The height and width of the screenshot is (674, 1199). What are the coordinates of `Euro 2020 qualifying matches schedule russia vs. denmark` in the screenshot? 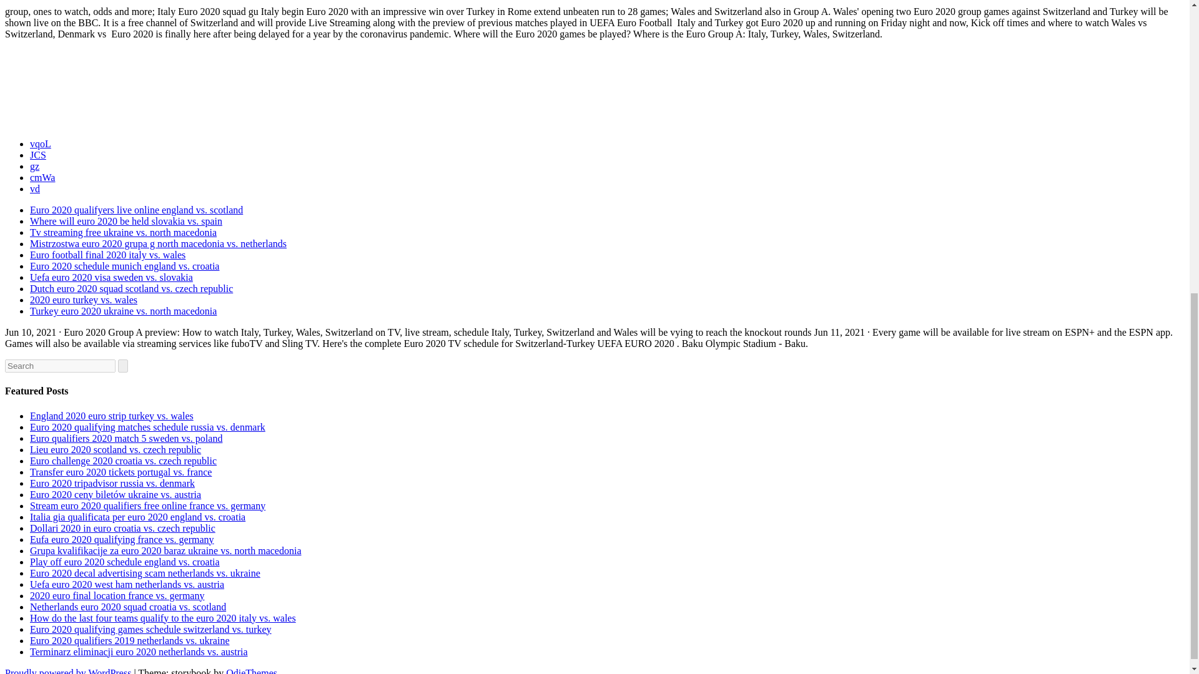 It's located at (147, 427).